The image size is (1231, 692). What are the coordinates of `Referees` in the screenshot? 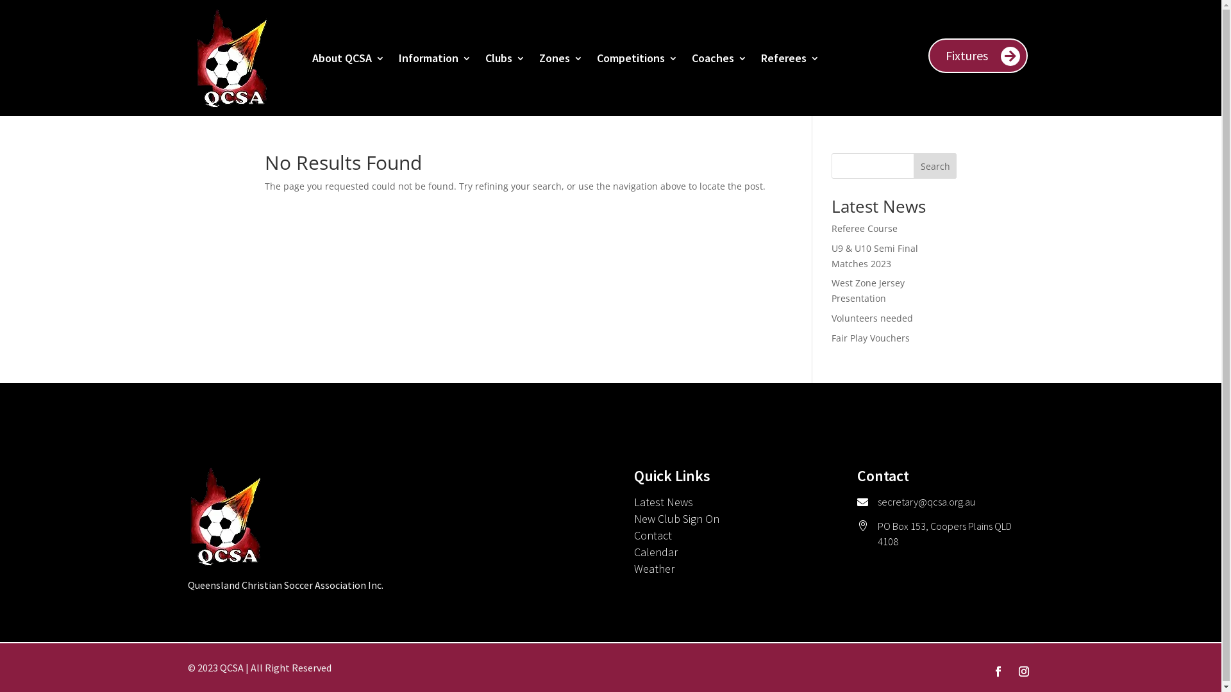 It's located at (790, 58).